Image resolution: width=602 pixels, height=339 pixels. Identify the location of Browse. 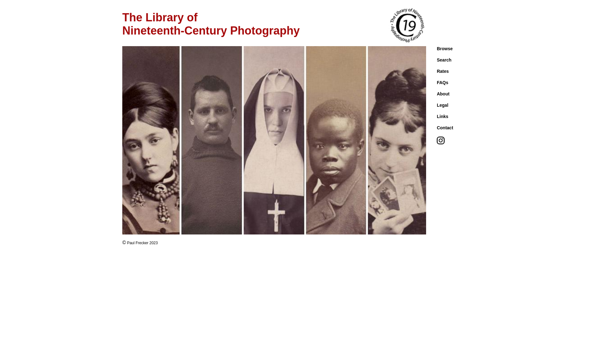
(445, 49).